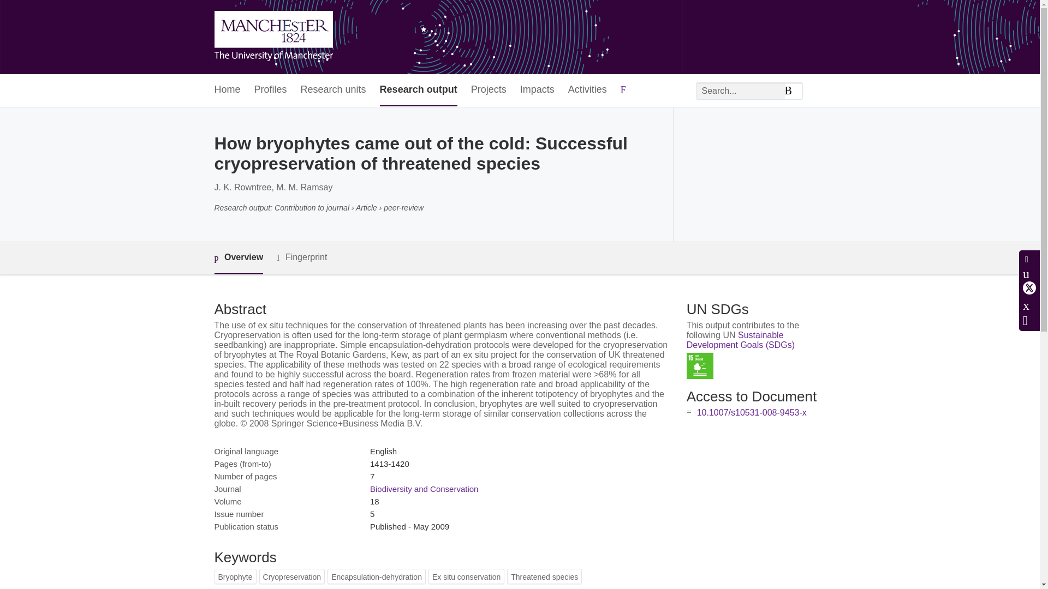 Image resolution: width=1048 pixels, height=589 pixels. I want to click on SDG 15 - Life on Land, so click(700, 365).